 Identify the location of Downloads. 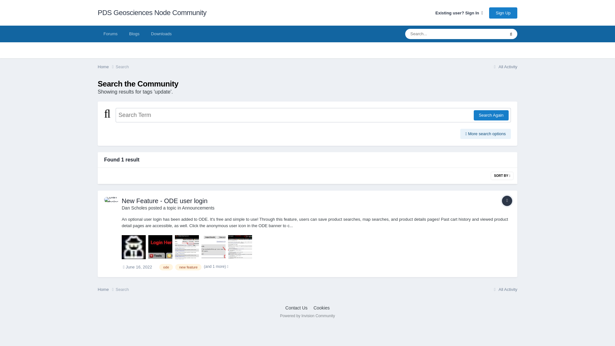
(161, 34).